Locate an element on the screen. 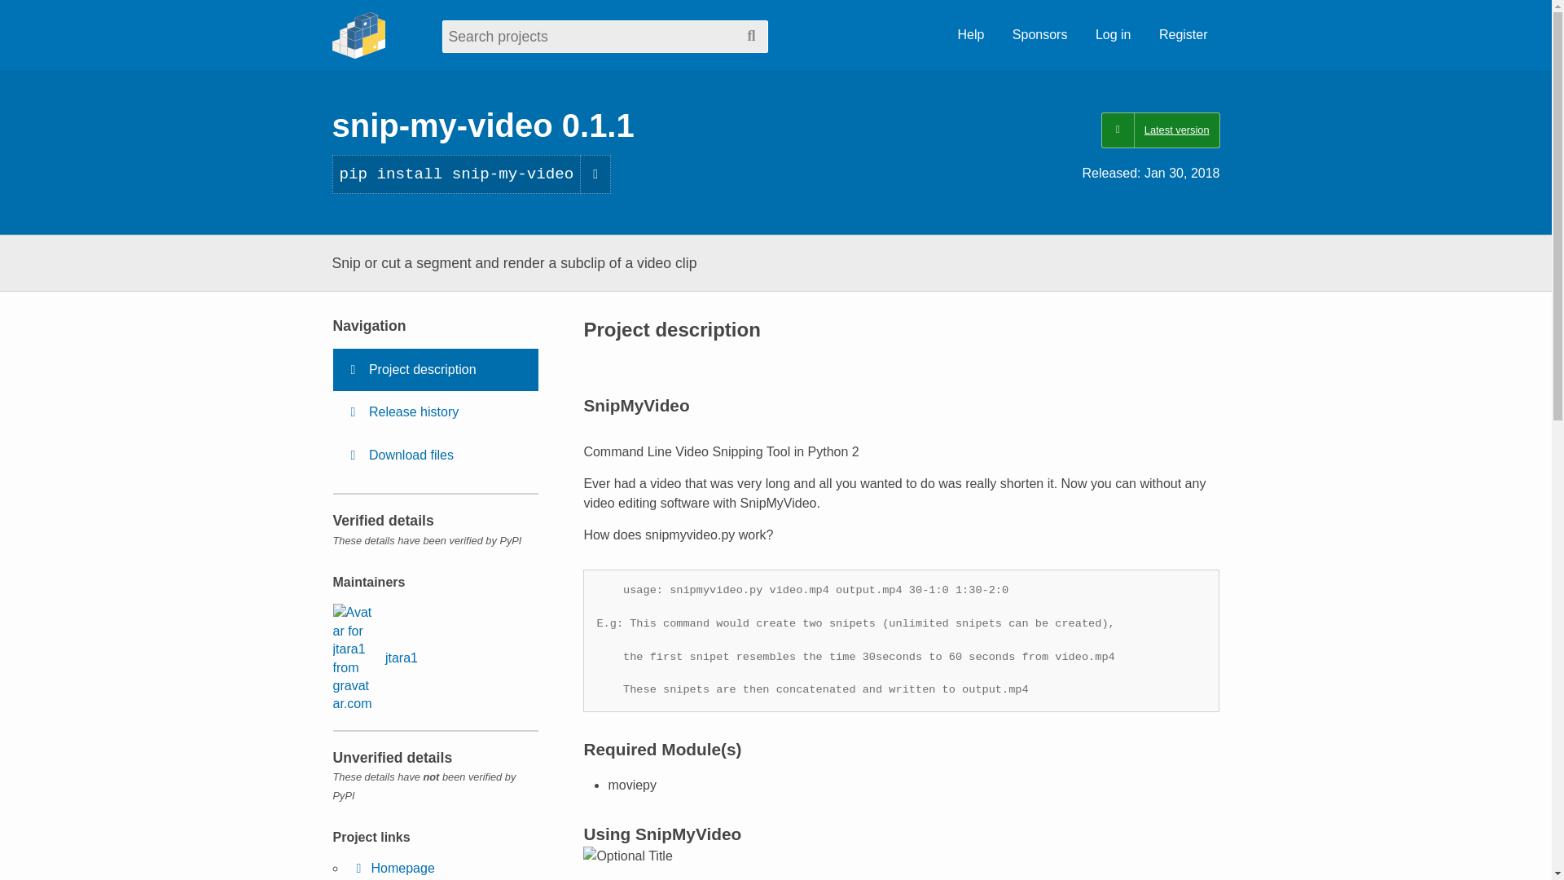 This screenshot has height=880, width=1564. Register is located at coordinates (1183, 35).